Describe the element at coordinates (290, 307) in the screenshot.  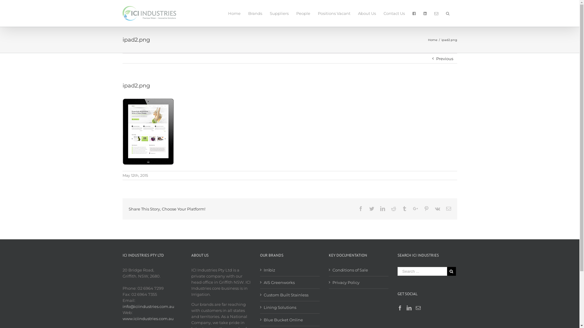
I see `Lining Solutions` at that location.